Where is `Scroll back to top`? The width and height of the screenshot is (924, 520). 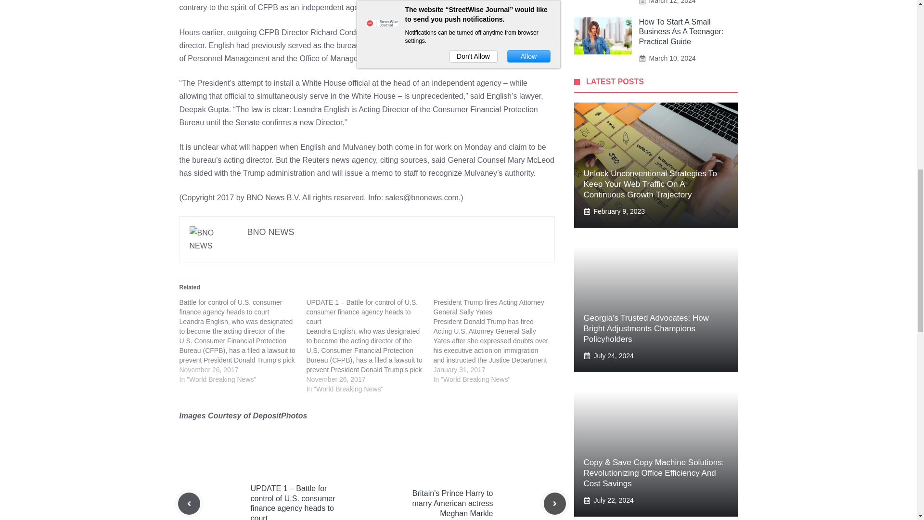
Scroll back to top is located at coordinates (893, 457).